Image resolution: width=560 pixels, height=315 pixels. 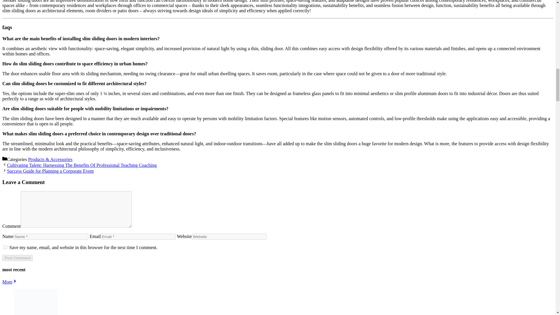 What do you see at coordinates (17, 258) in the screenshot?
I see `Post Comment` at bounding box center [17, 258].